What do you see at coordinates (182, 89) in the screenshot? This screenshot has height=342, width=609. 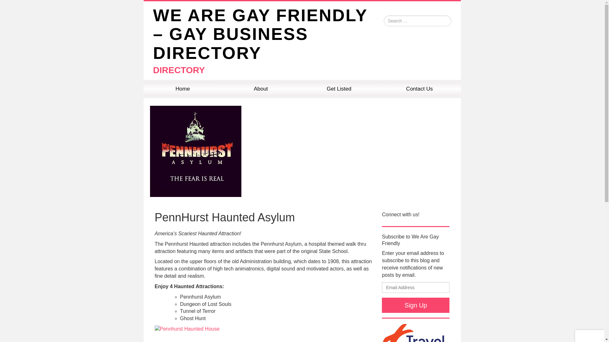 I see `Home` at bounding box center [182, 89].